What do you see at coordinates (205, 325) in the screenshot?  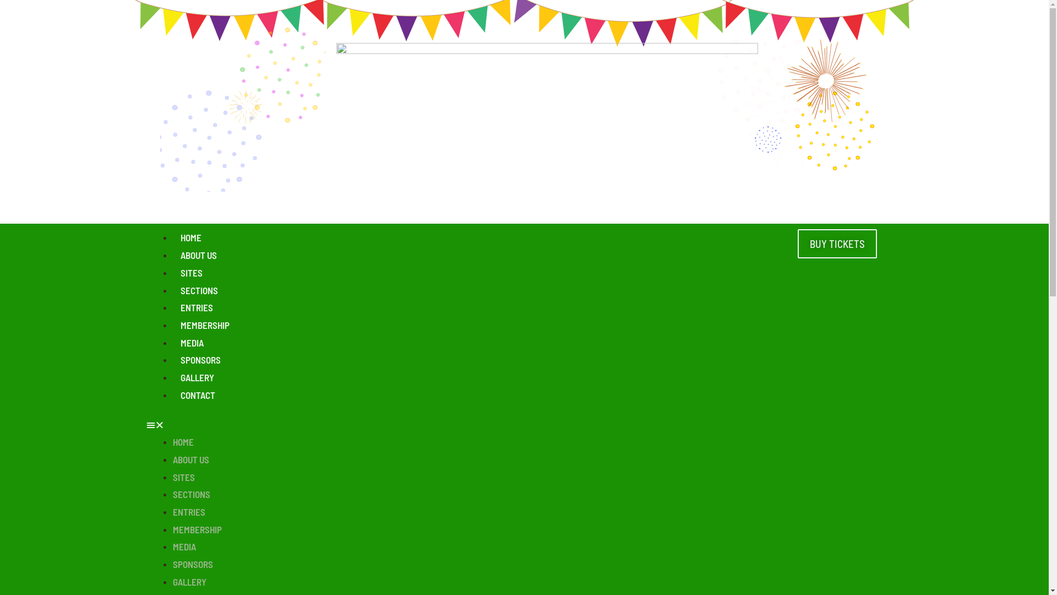 I see `MEMBERSHIP` at bounding box center [205, 325].